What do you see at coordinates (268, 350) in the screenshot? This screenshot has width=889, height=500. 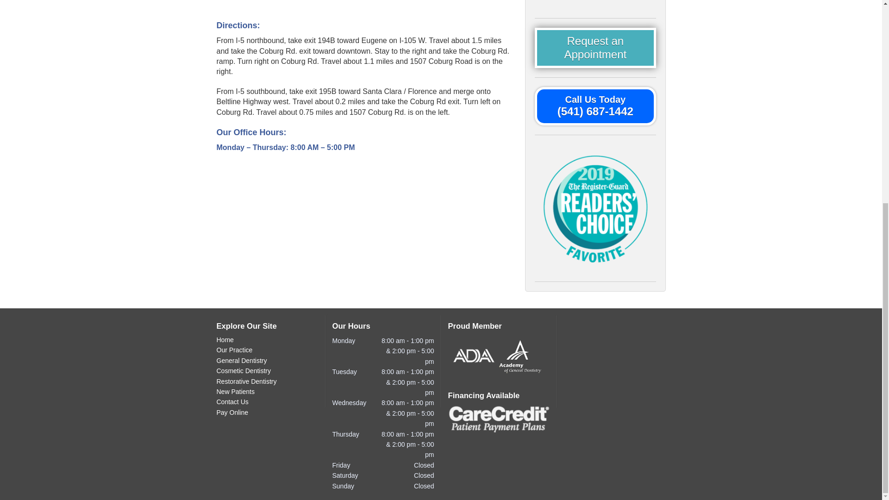 I see `Our Practice` at bounding box center [268, 350].